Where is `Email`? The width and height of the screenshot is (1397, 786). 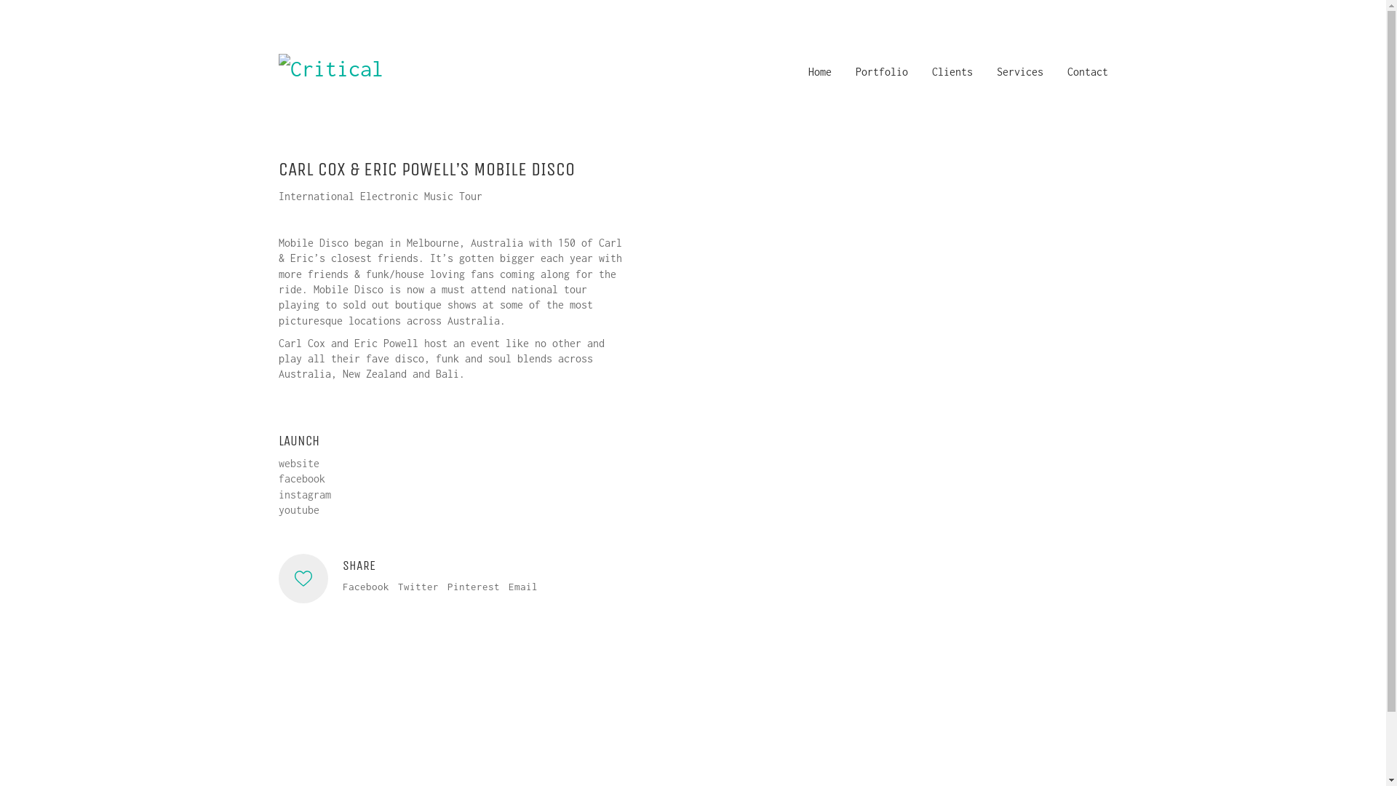 Email is located at coordinates (522, 587).